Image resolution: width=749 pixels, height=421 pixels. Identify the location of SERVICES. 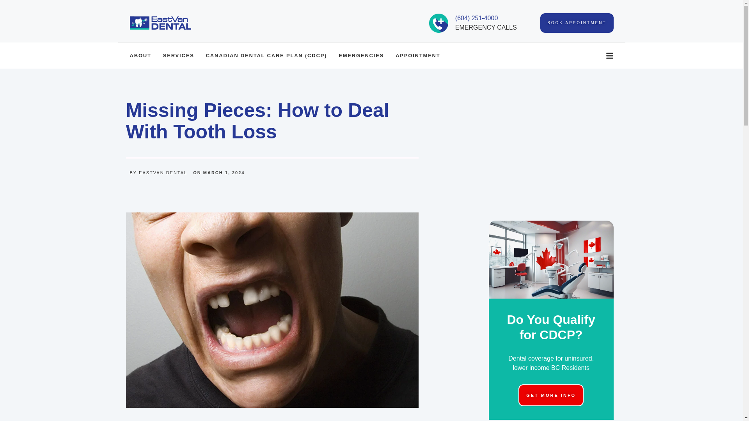
(179, 55).